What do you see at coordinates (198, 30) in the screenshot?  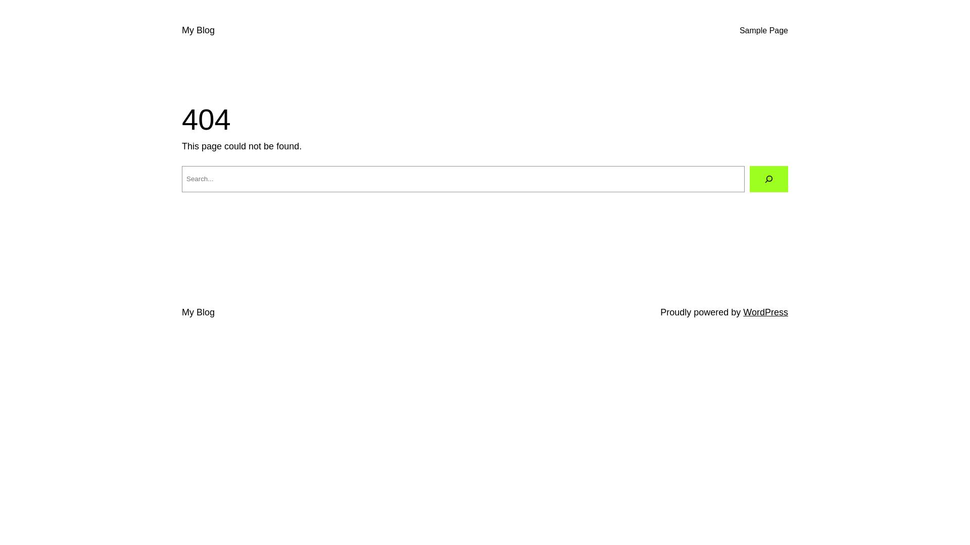 I see `My Blog` at bounding box center [198, 30].